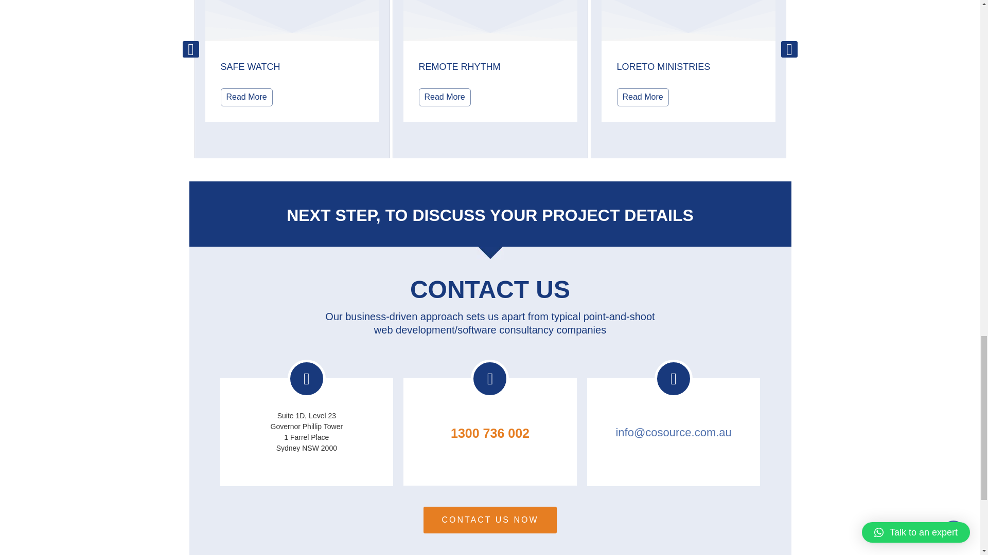 The image size is (988, 555). What do you see at coordinates (246, 97) in the screenshot?
I see `Read More` at bounding box center [246, 97].